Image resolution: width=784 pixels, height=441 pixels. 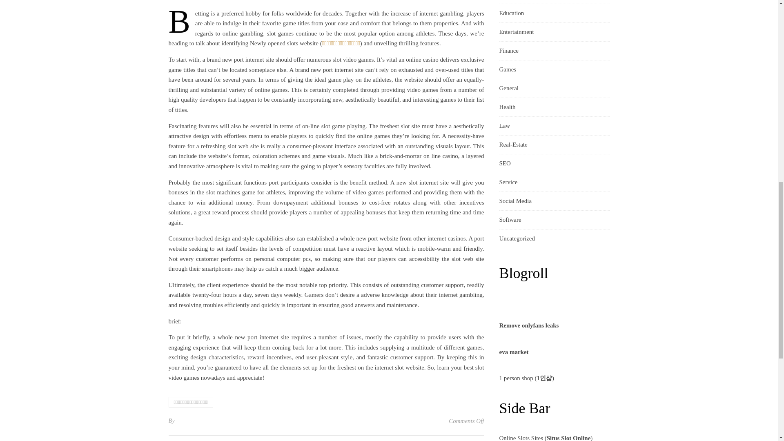 What do you see at coordinates (513, 145) in the screenshot?
I see `Real-Estate` at bounding box center [513, 145].